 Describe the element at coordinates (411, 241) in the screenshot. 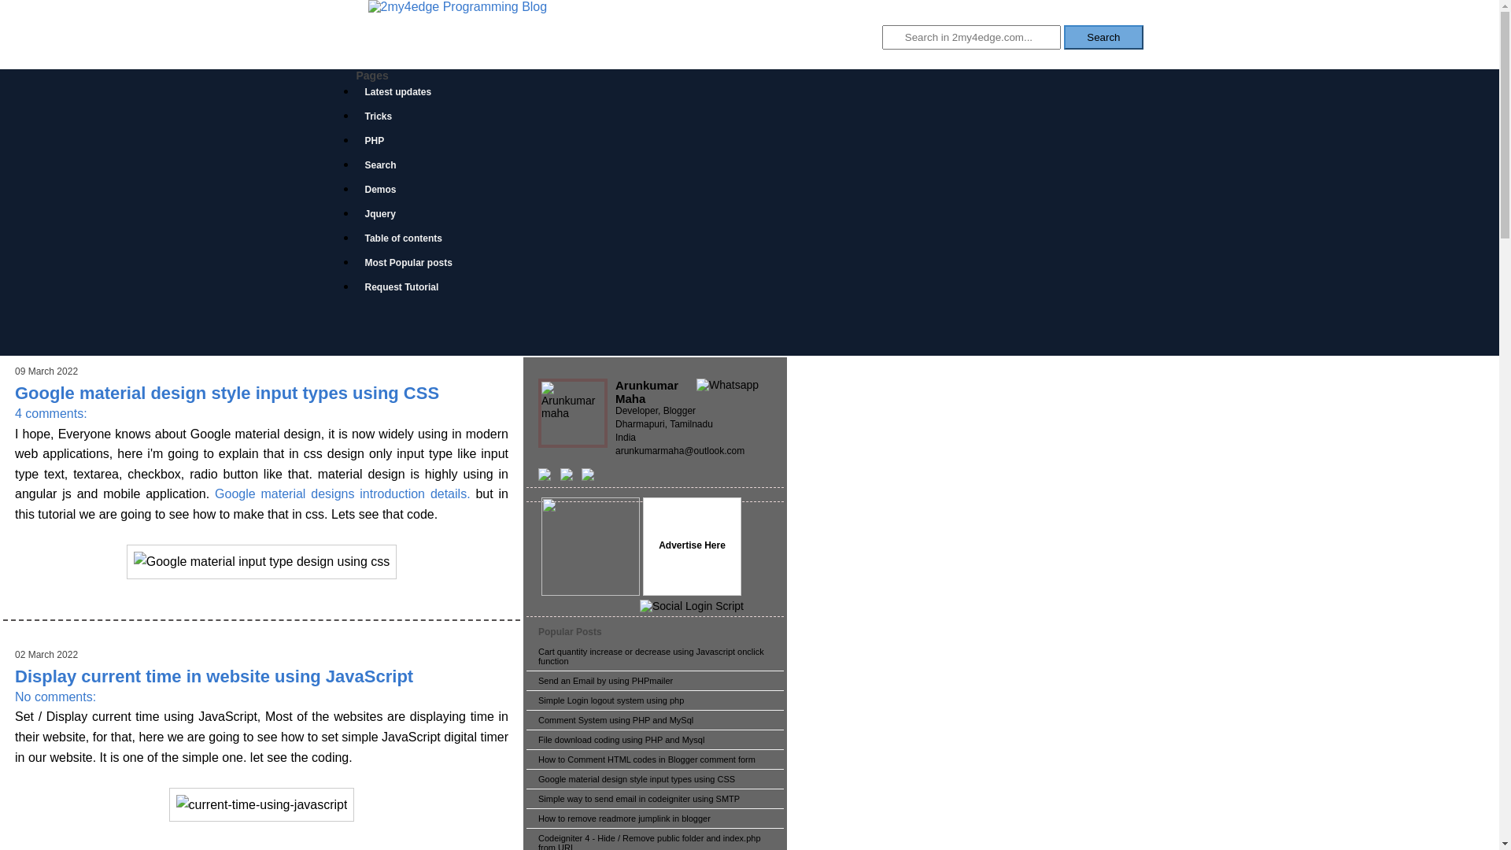

I see `Table of contents` at that location.